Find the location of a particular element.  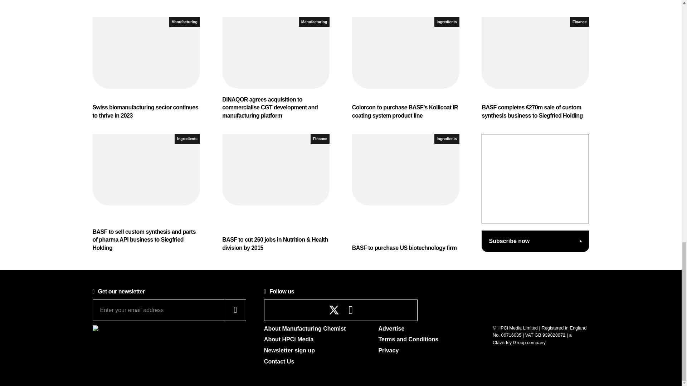

Follow Manufacturing Chemist on X is located at coordinates (334, 310).